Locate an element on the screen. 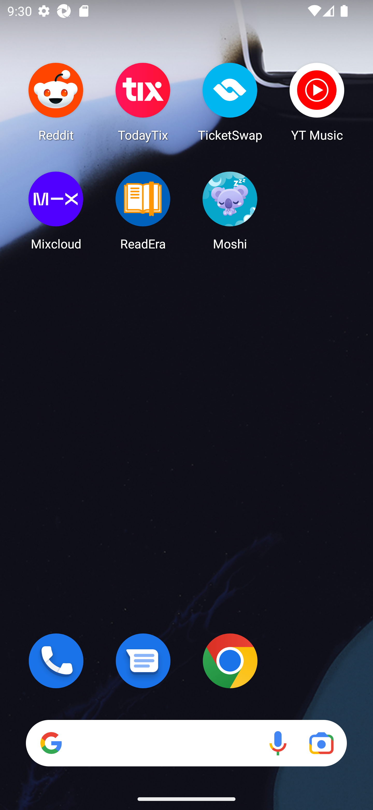 The width and height of the screenshot is (373, 810). Messages is located at coordinates (143, 661).